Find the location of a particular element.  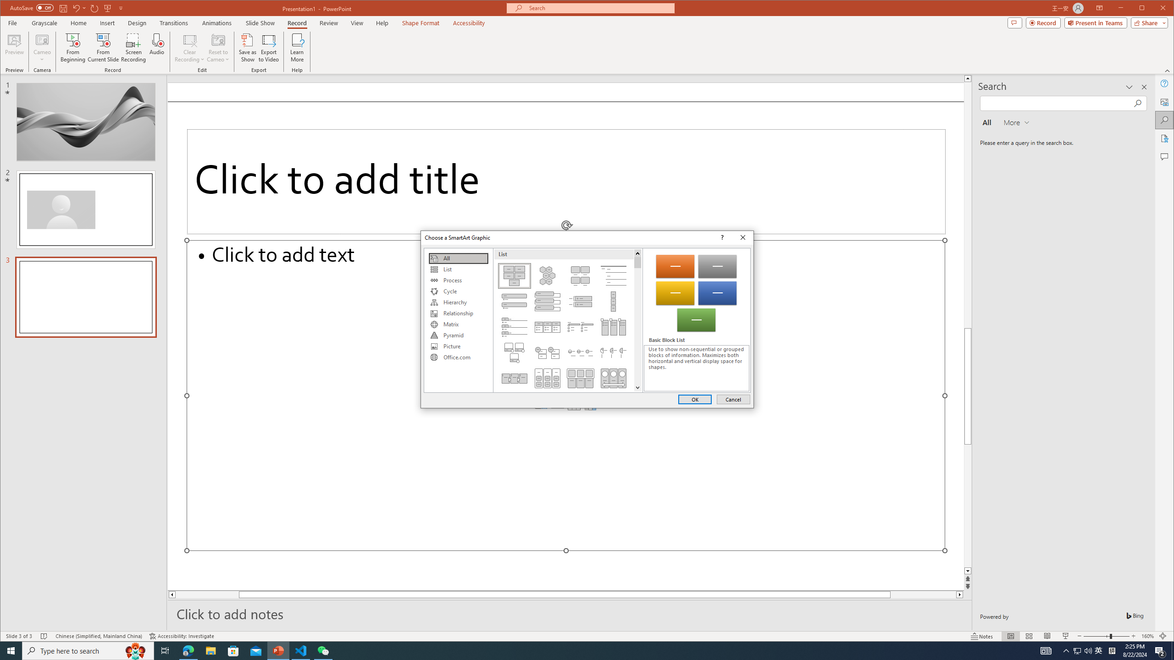

Graphic Categories is located at coordinates (458, 320).